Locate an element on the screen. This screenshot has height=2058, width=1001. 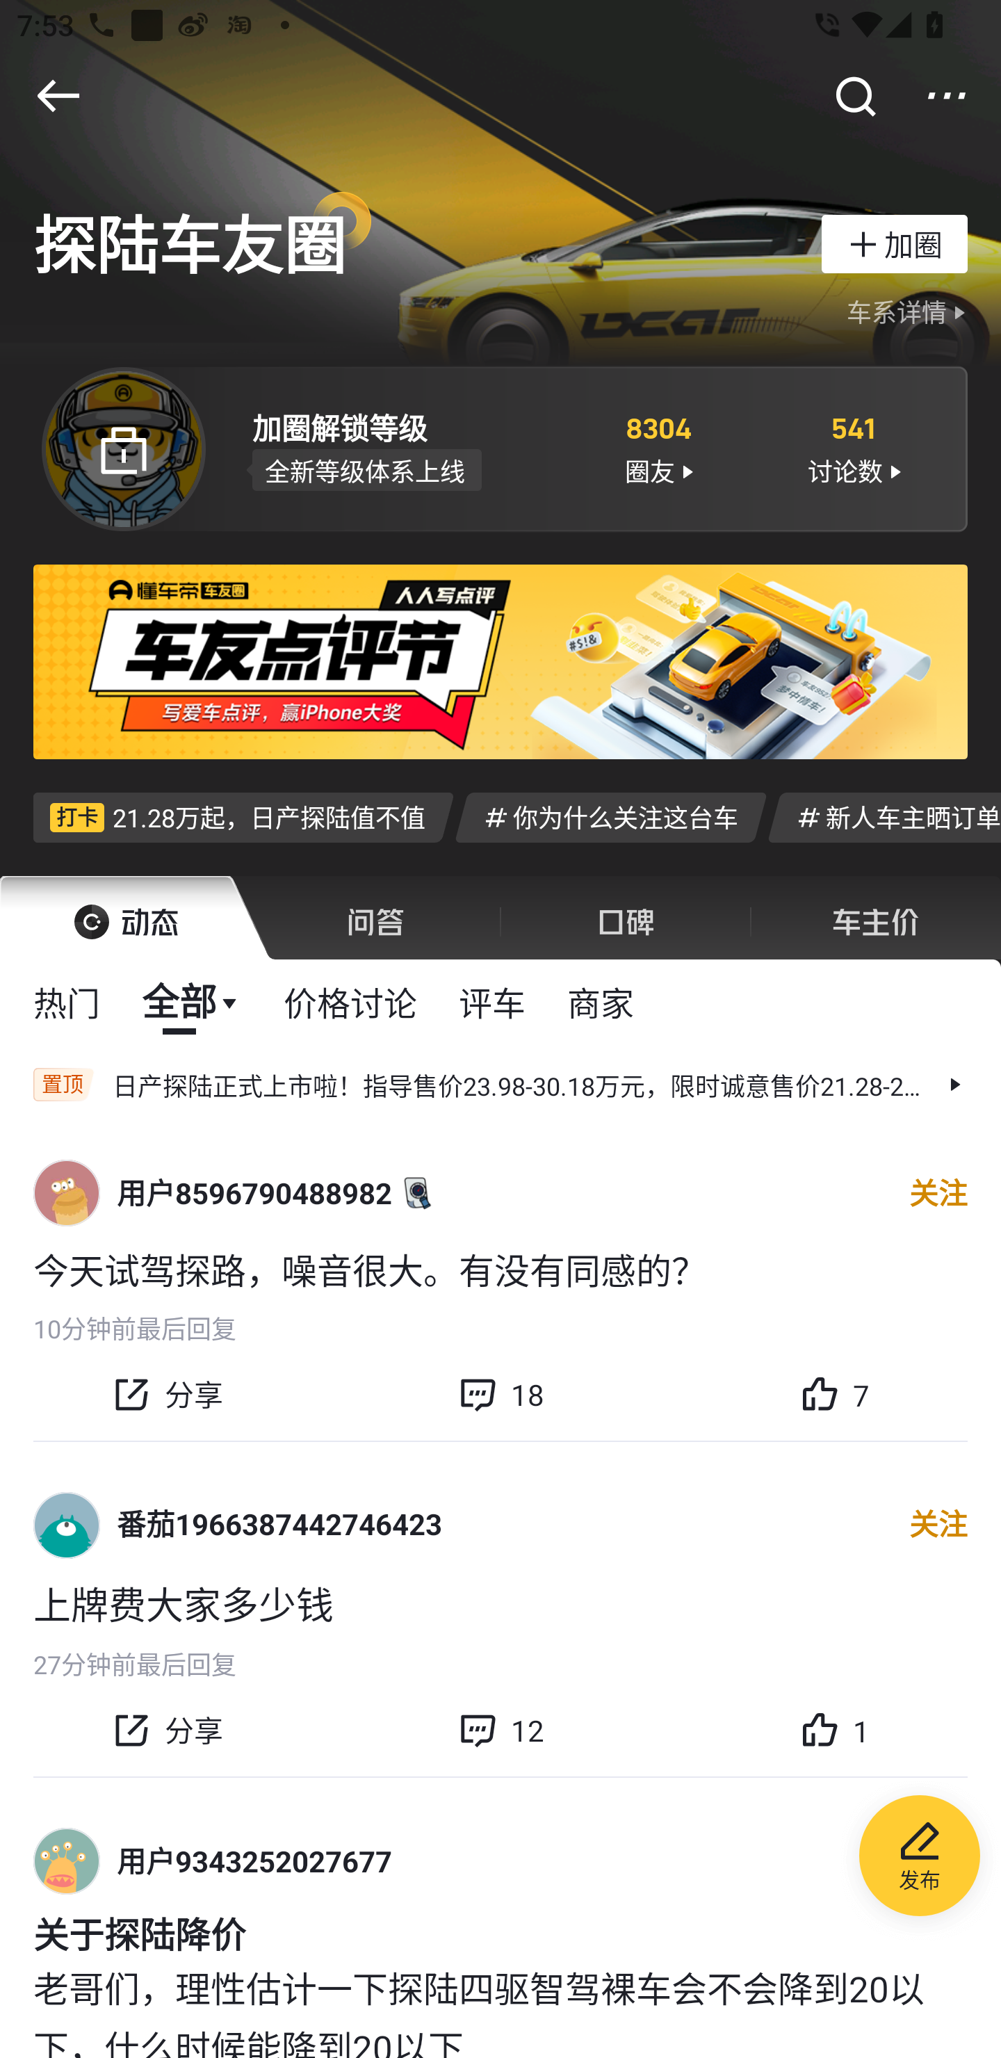
全部  is located at coordinates (192, 1001).